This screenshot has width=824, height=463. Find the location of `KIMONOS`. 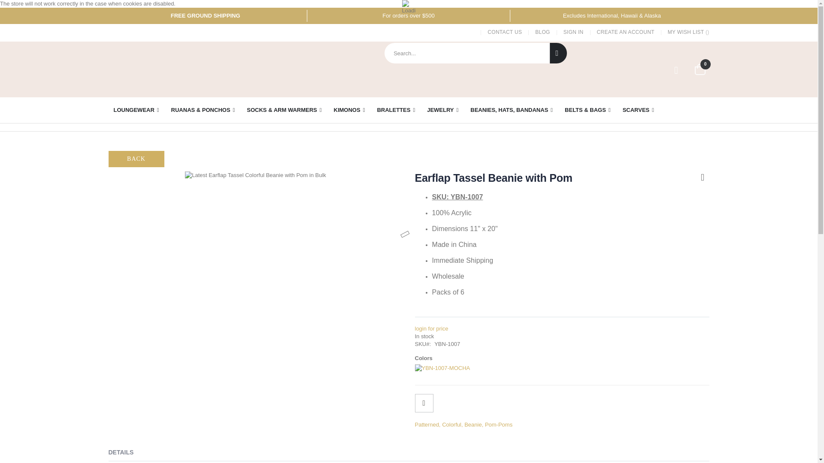

KIMONOS is located at coordinates (349, 110).